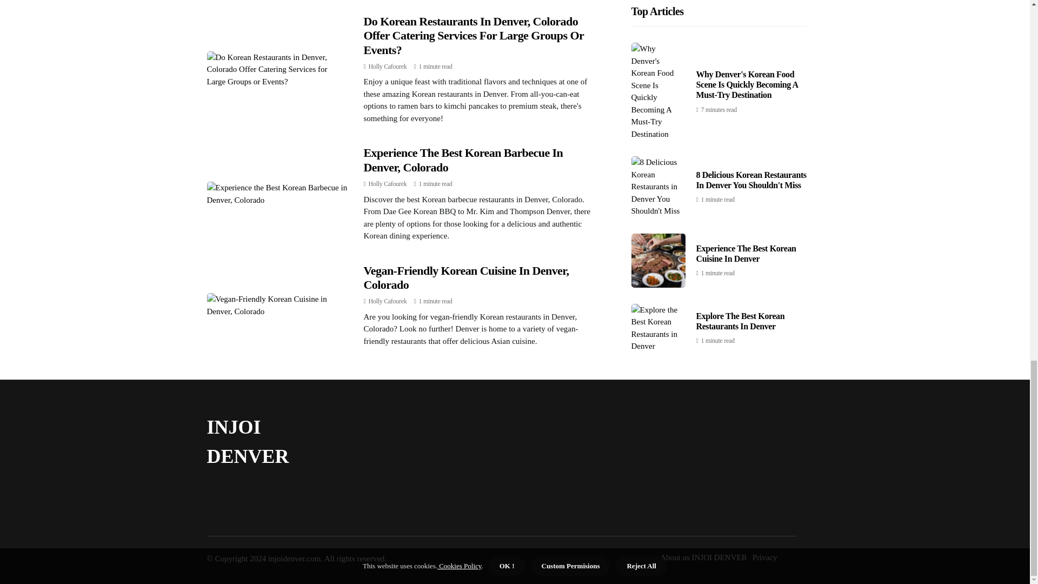  What do you see at coordinates (466, 277) in the screenshot?
I see `Vegan-Friendly Korean Cuisine In Denver, Colorado` at bounding box center [466, 277].